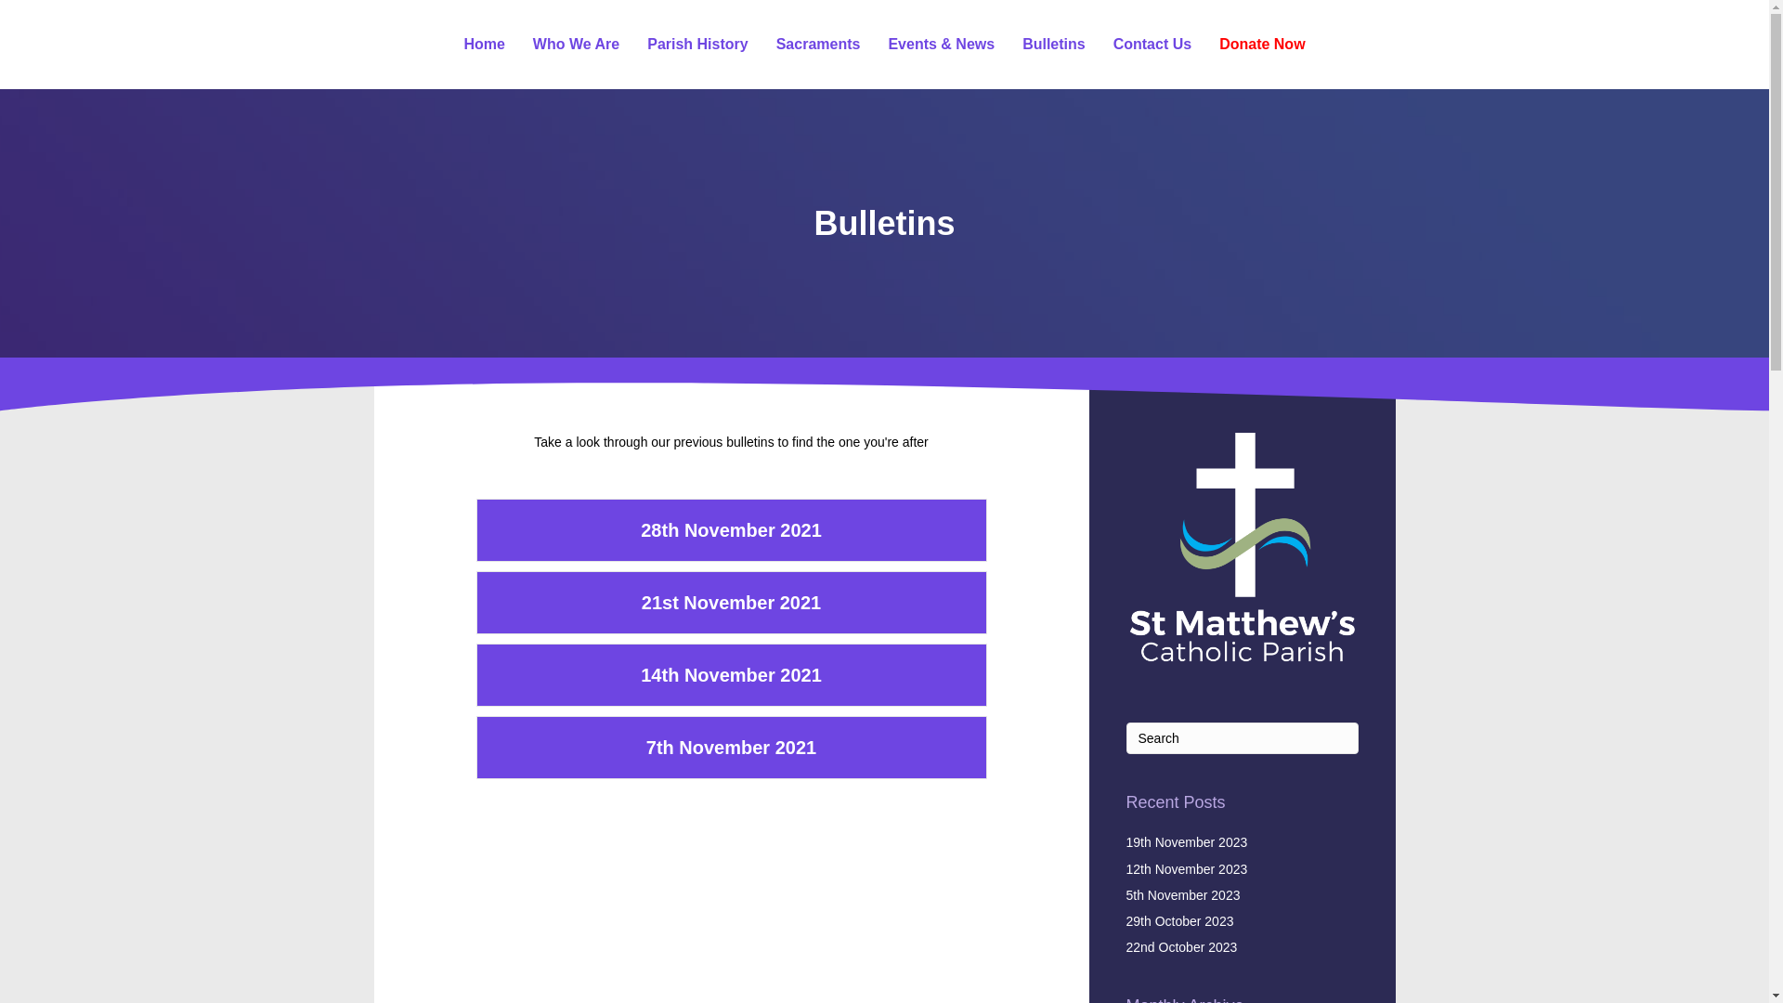  What do you see at coordinates (732, 675) in the screenshot?
I see `14th November 2021` at bounding box center [732, 675].